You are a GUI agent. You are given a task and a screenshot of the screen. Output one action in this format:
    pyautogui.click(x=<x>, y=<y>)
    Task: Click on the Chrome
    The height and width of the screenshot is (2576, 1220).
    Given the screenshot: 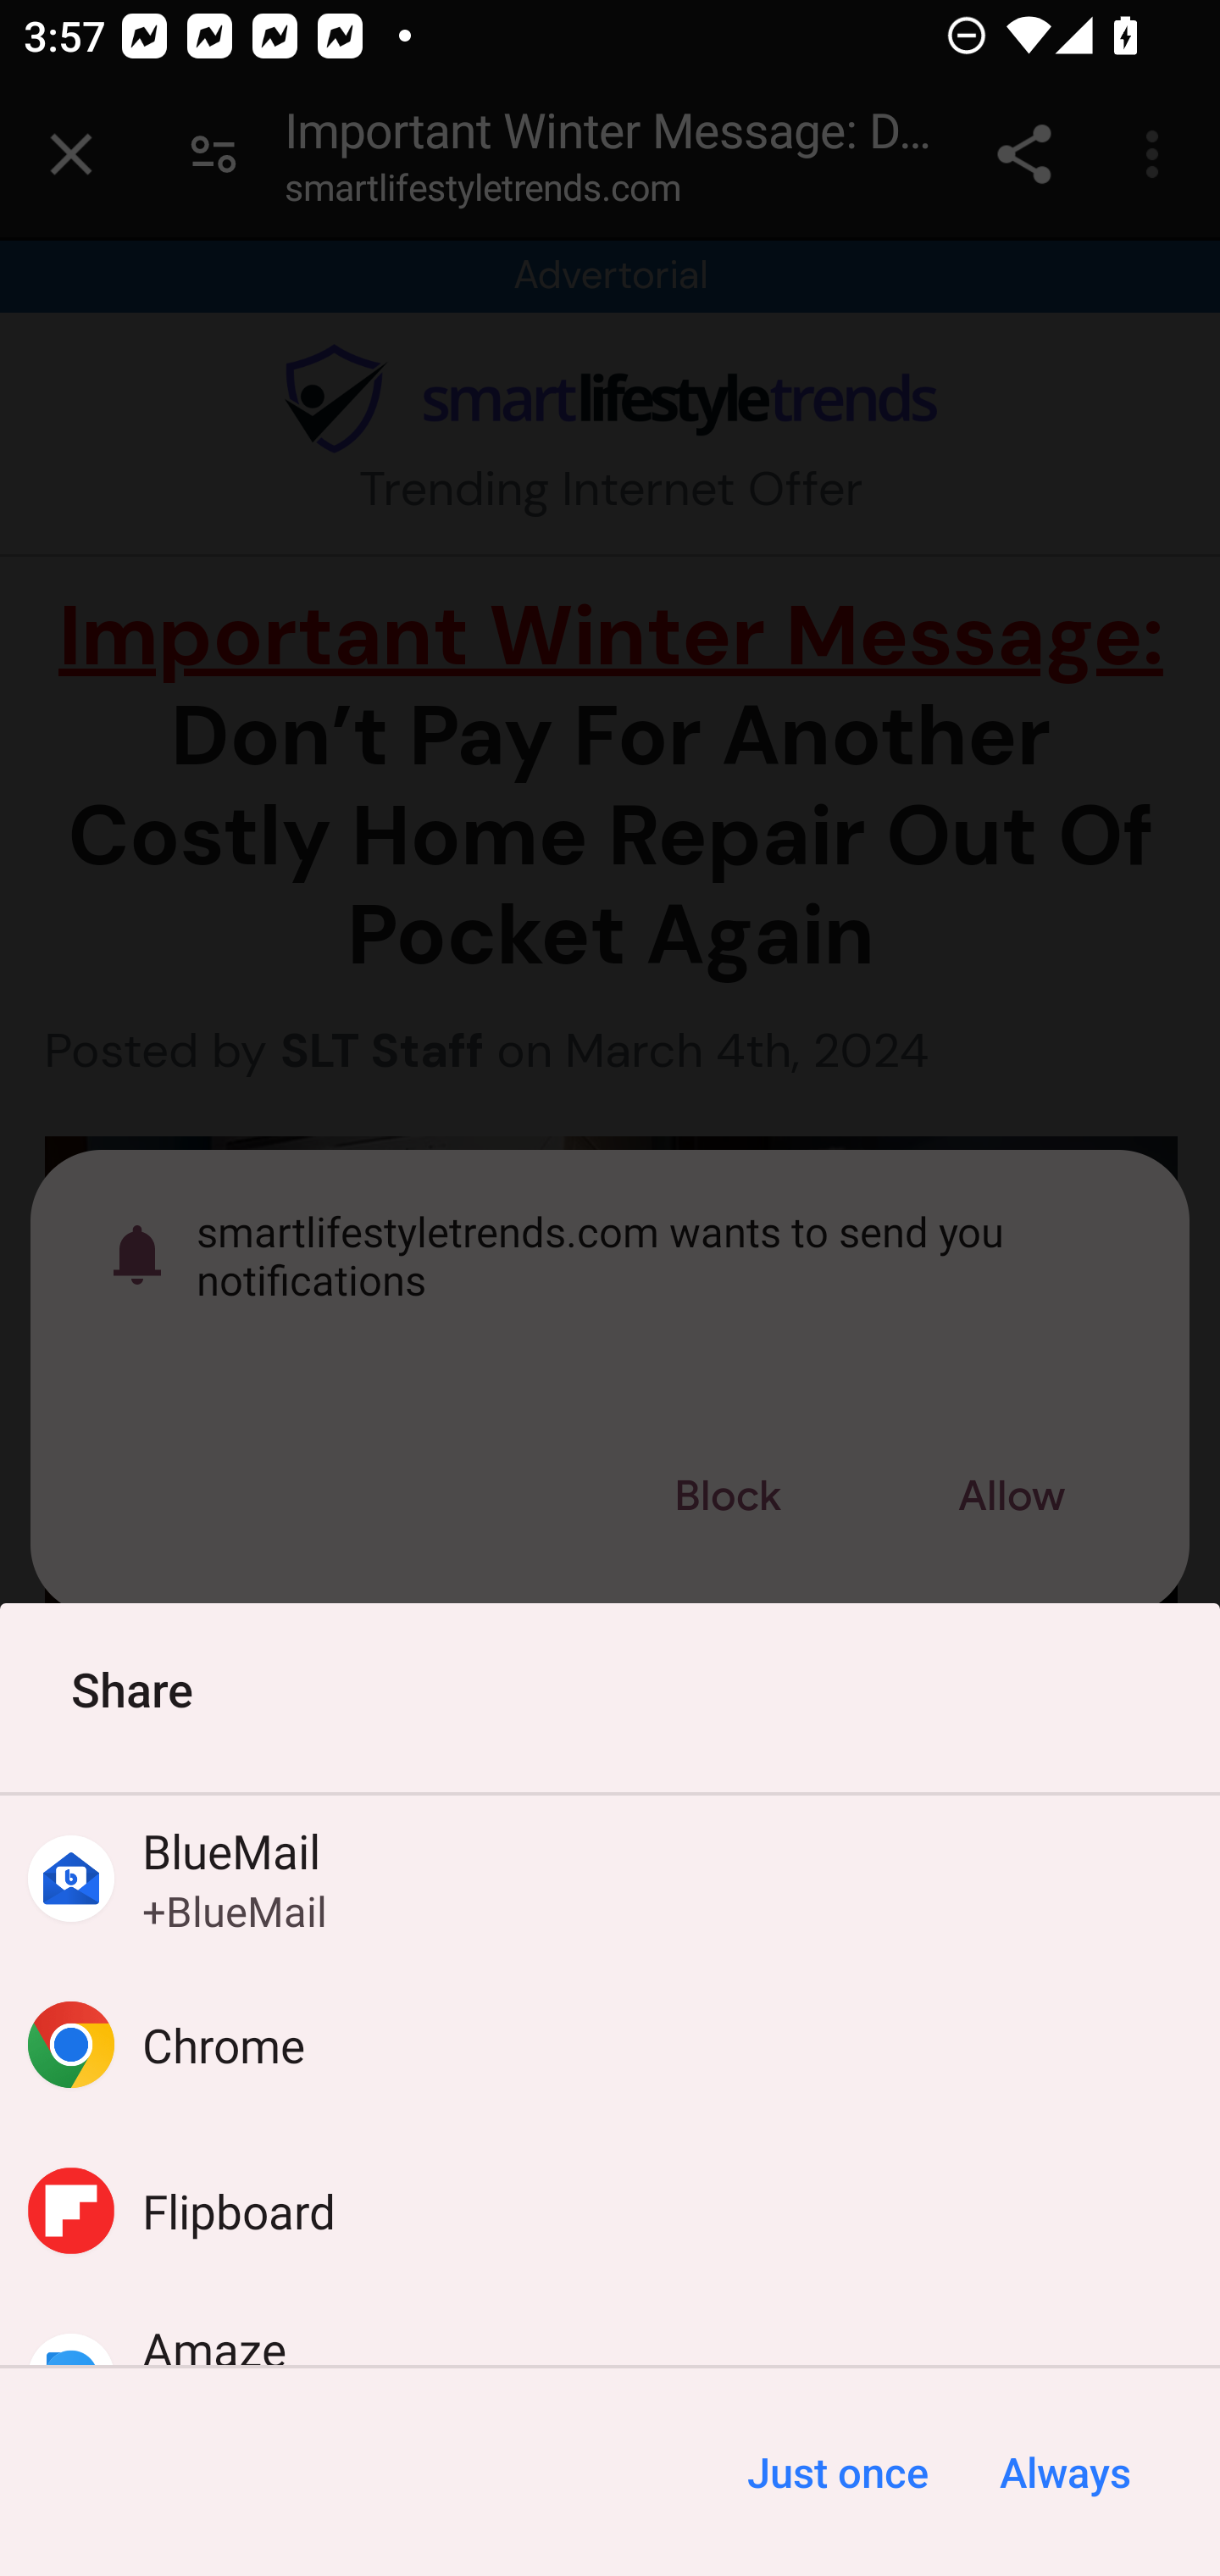 What is the action you would take?
    pyautogui.click(x=610, y=2046)
    